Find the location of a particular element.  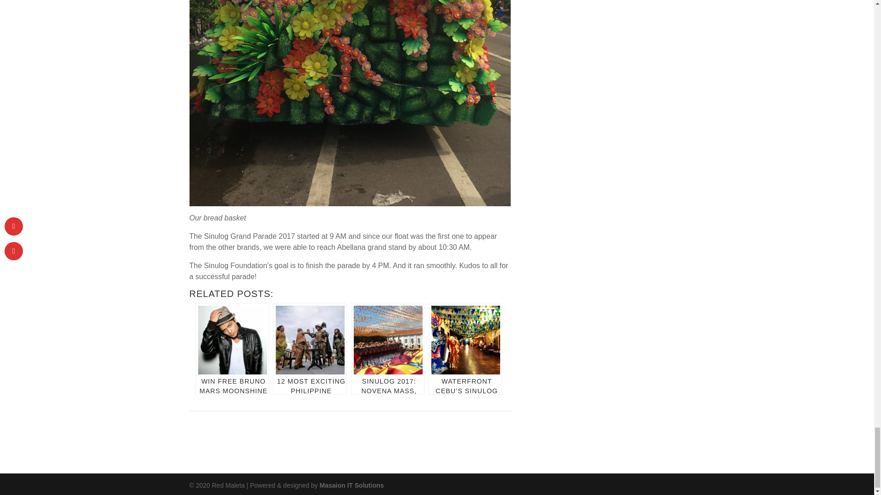

Sinulog 2017: Novena Mass, Procession and Grand Parade is located at coordinates (387, 348).